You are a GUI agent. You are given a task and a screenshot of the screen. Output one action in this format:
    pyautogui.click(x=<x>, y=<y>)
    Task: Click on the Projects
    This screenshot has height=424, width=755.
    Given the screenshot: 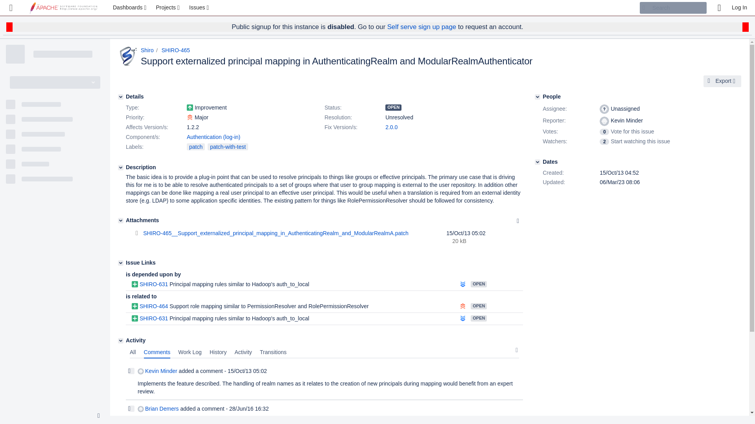 What is the action you would take?
    pyautogui.click(x=168, y=8)
    